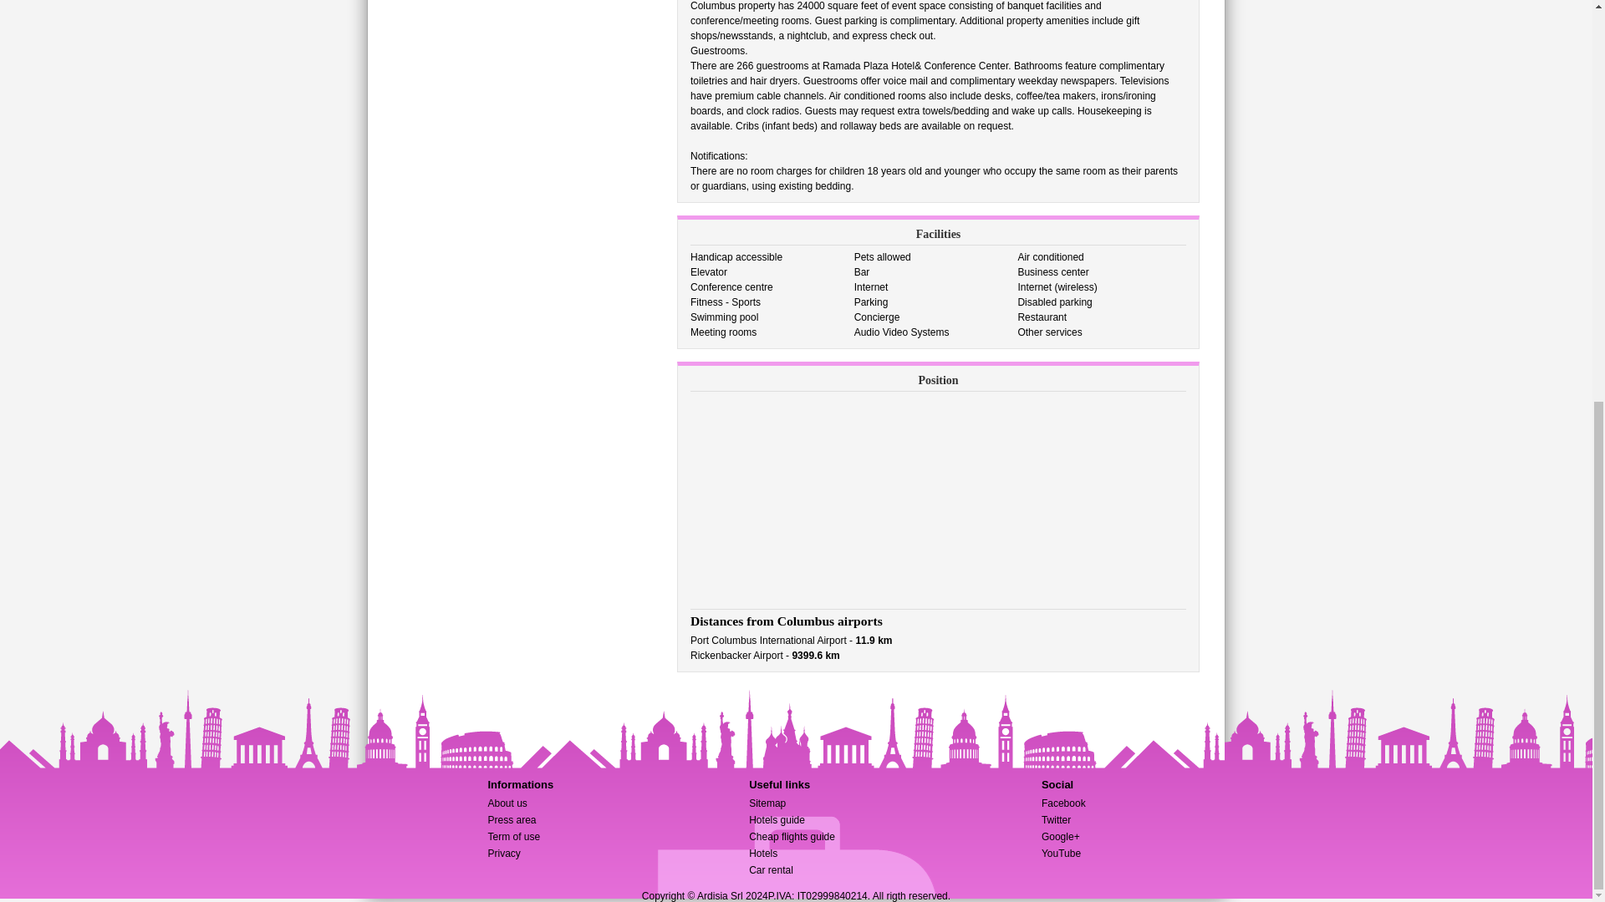  Describe the element at coordinates (507, 803) in the screenshot. I see `About us` at that location.